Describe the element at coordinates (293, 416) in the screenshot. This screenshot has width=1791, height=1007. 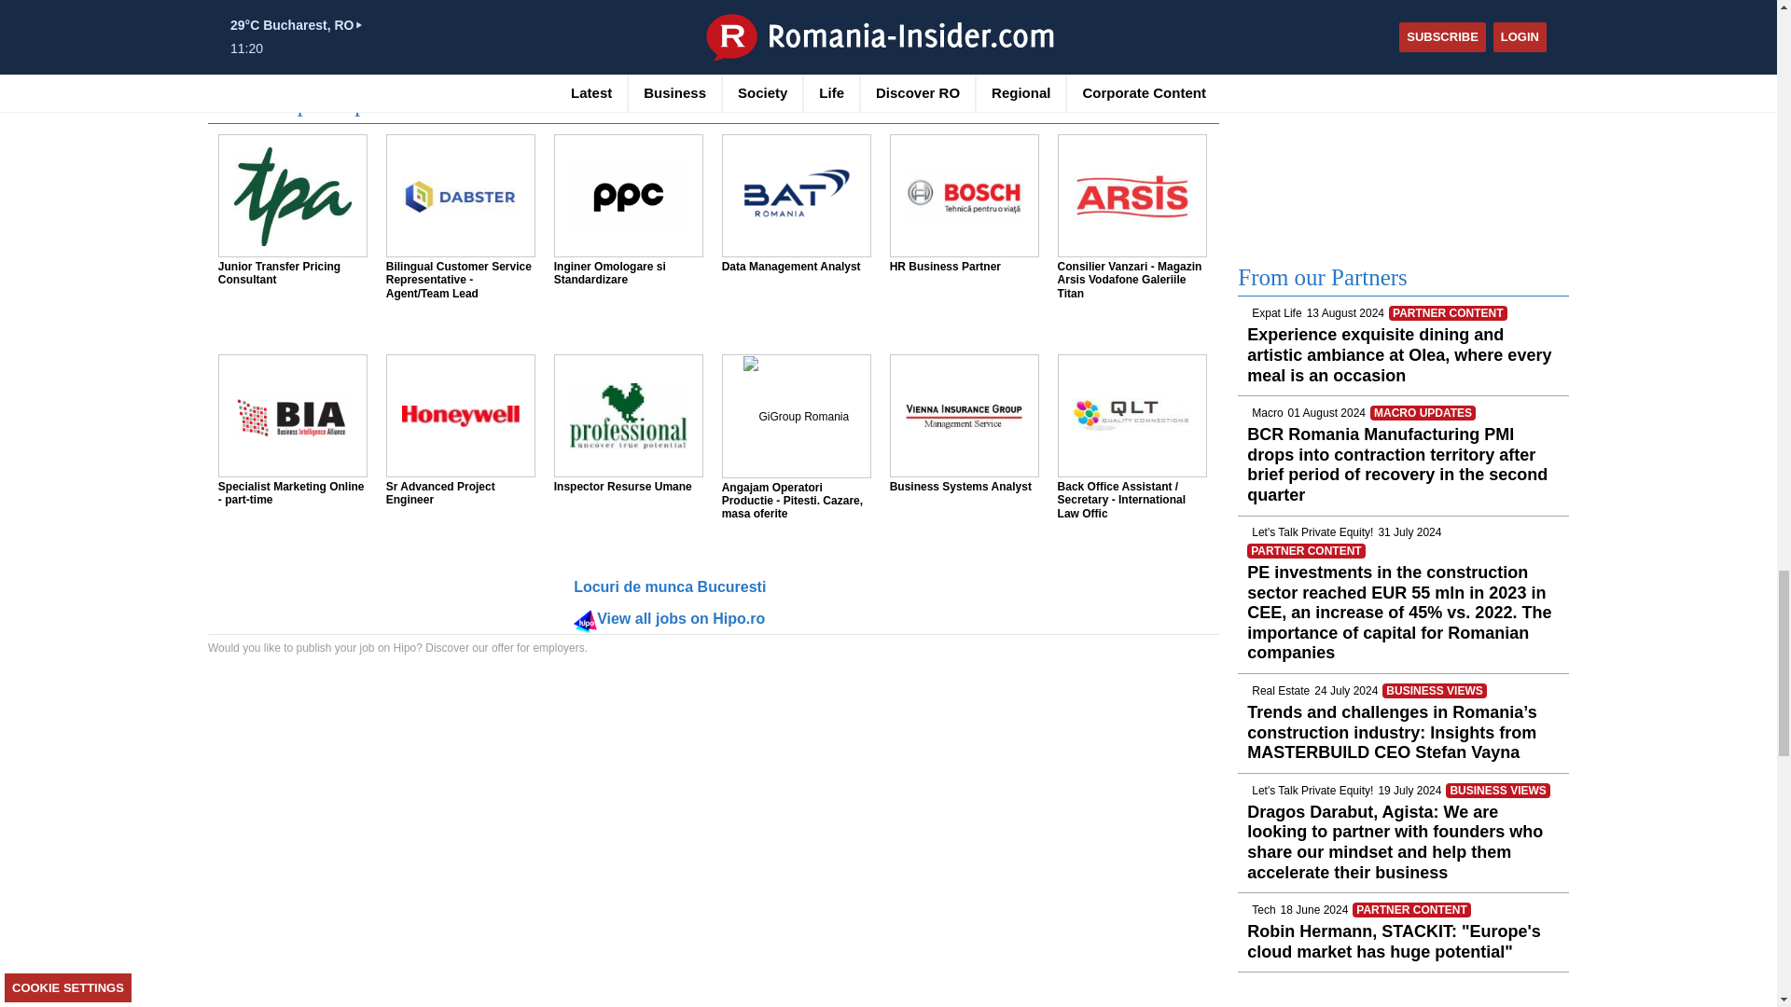
I see `Specialist Marketing Online - part-time` at that location.